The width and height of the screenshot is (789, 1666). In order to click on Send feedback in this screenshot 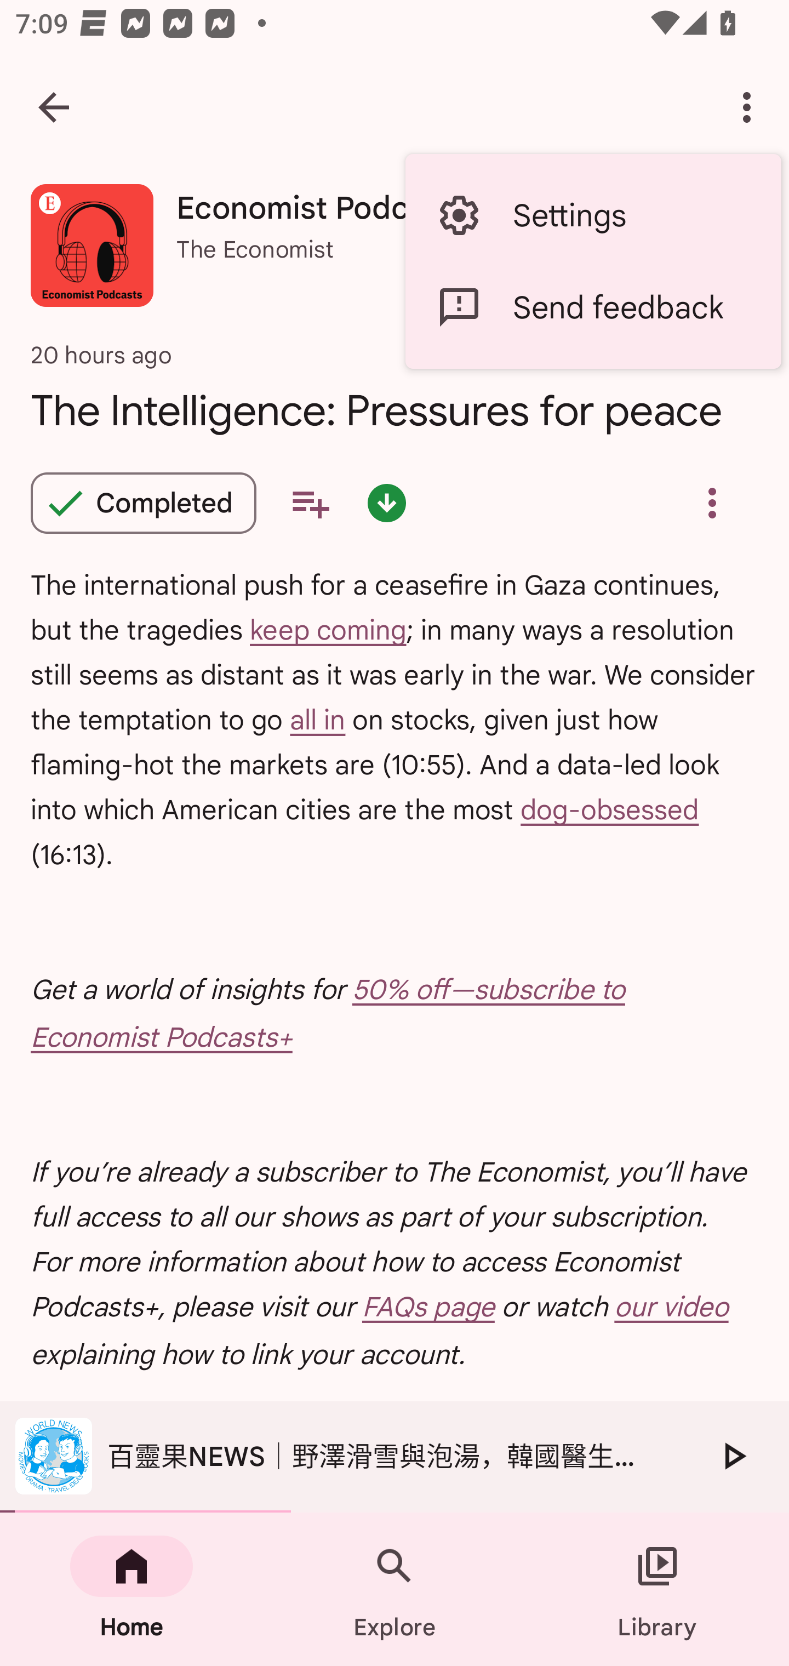, I will do `click(593, 307)`.